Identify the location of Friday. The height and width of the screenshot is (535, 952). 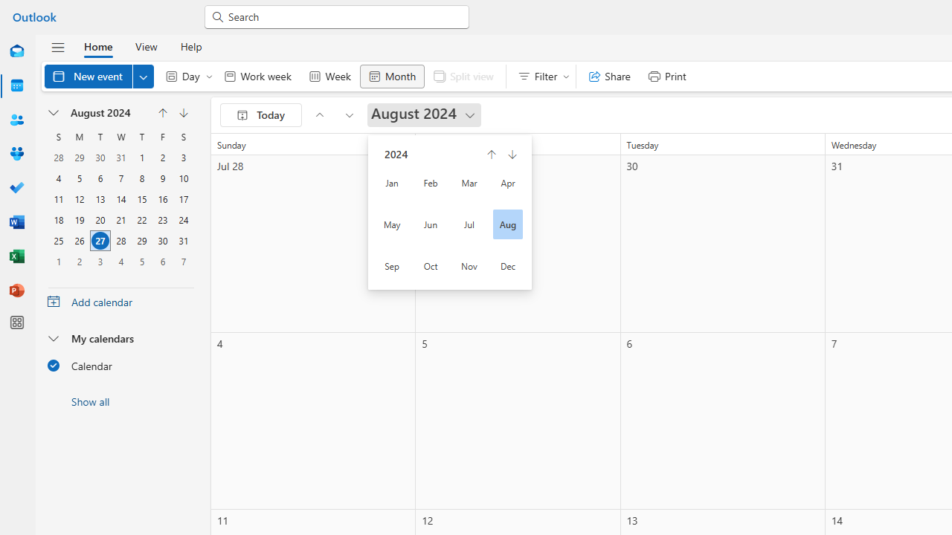
(162, 137).